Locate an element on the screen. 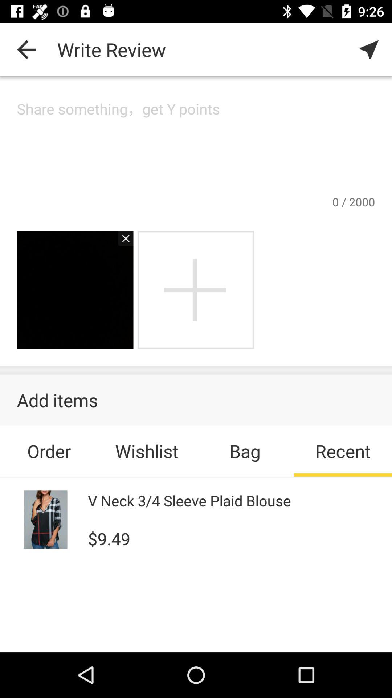 The height and width of the screenshot is (698, 392). swipe until v neck 3 is located at coordinates (189, 500).